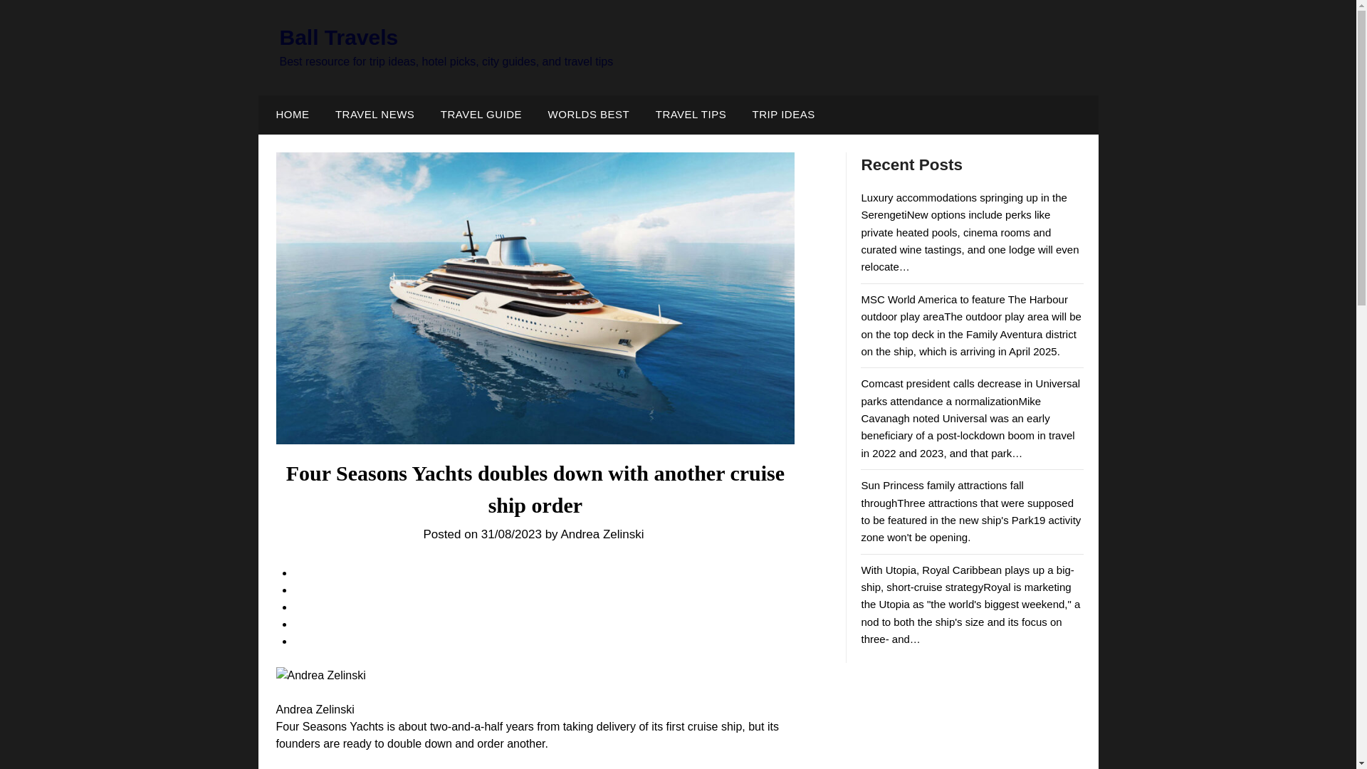  I want to click on TRAVEL NEWS, so click(375, 114).